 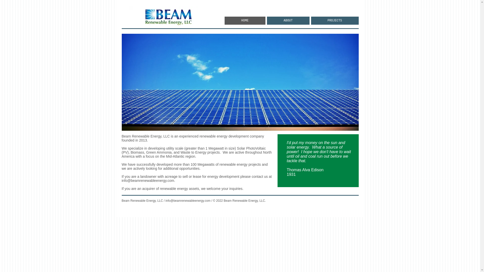 I want to click on ABOUT, so click(x=288, y=21).